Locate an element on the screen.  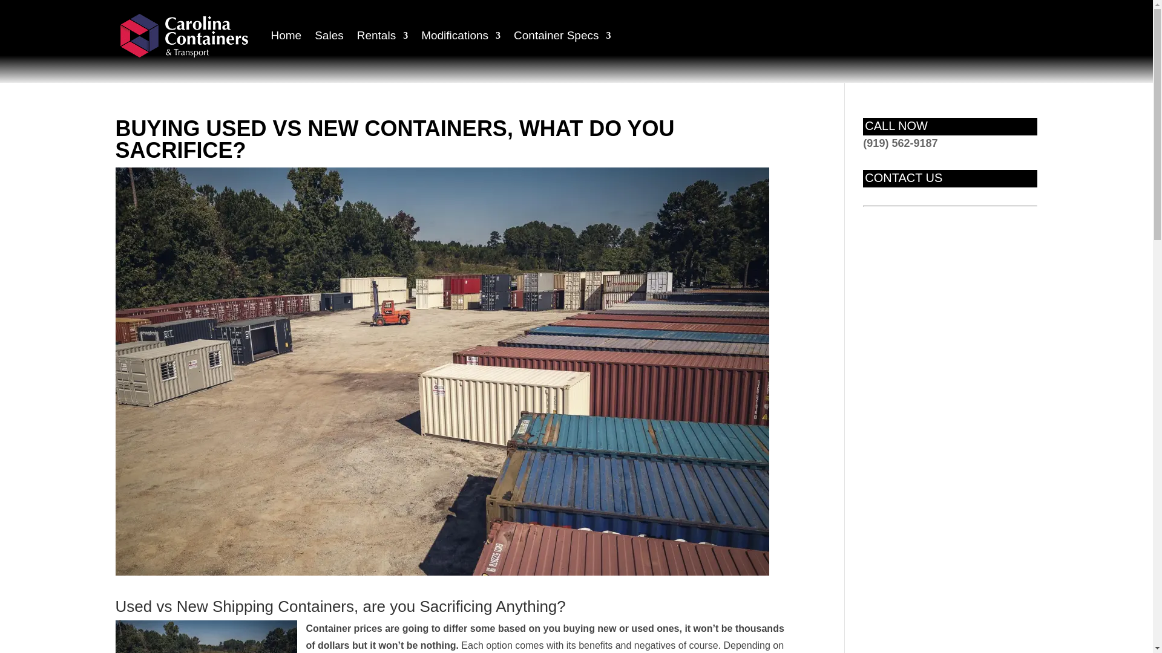
Rentals is located at coordinates (382, 36).